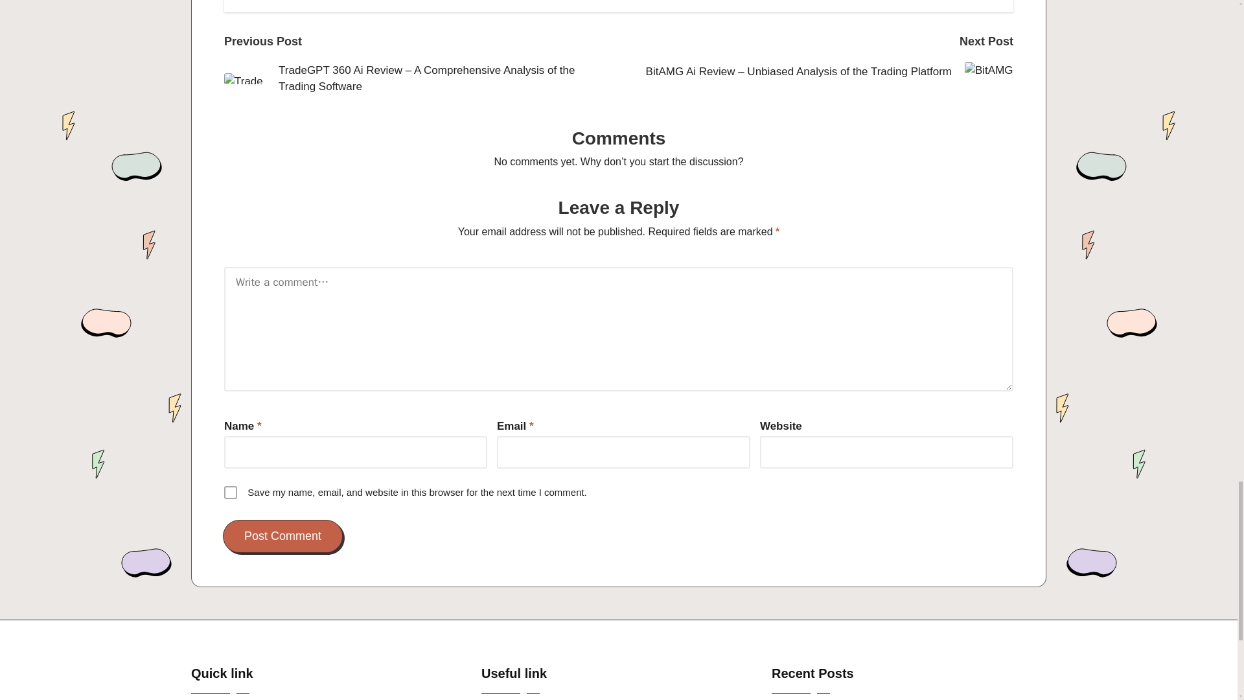 The width and height of the screenshot is (1244, 700). Describe the element at coordinates (231, 493) in the screenshot. I see `yes` at that location.